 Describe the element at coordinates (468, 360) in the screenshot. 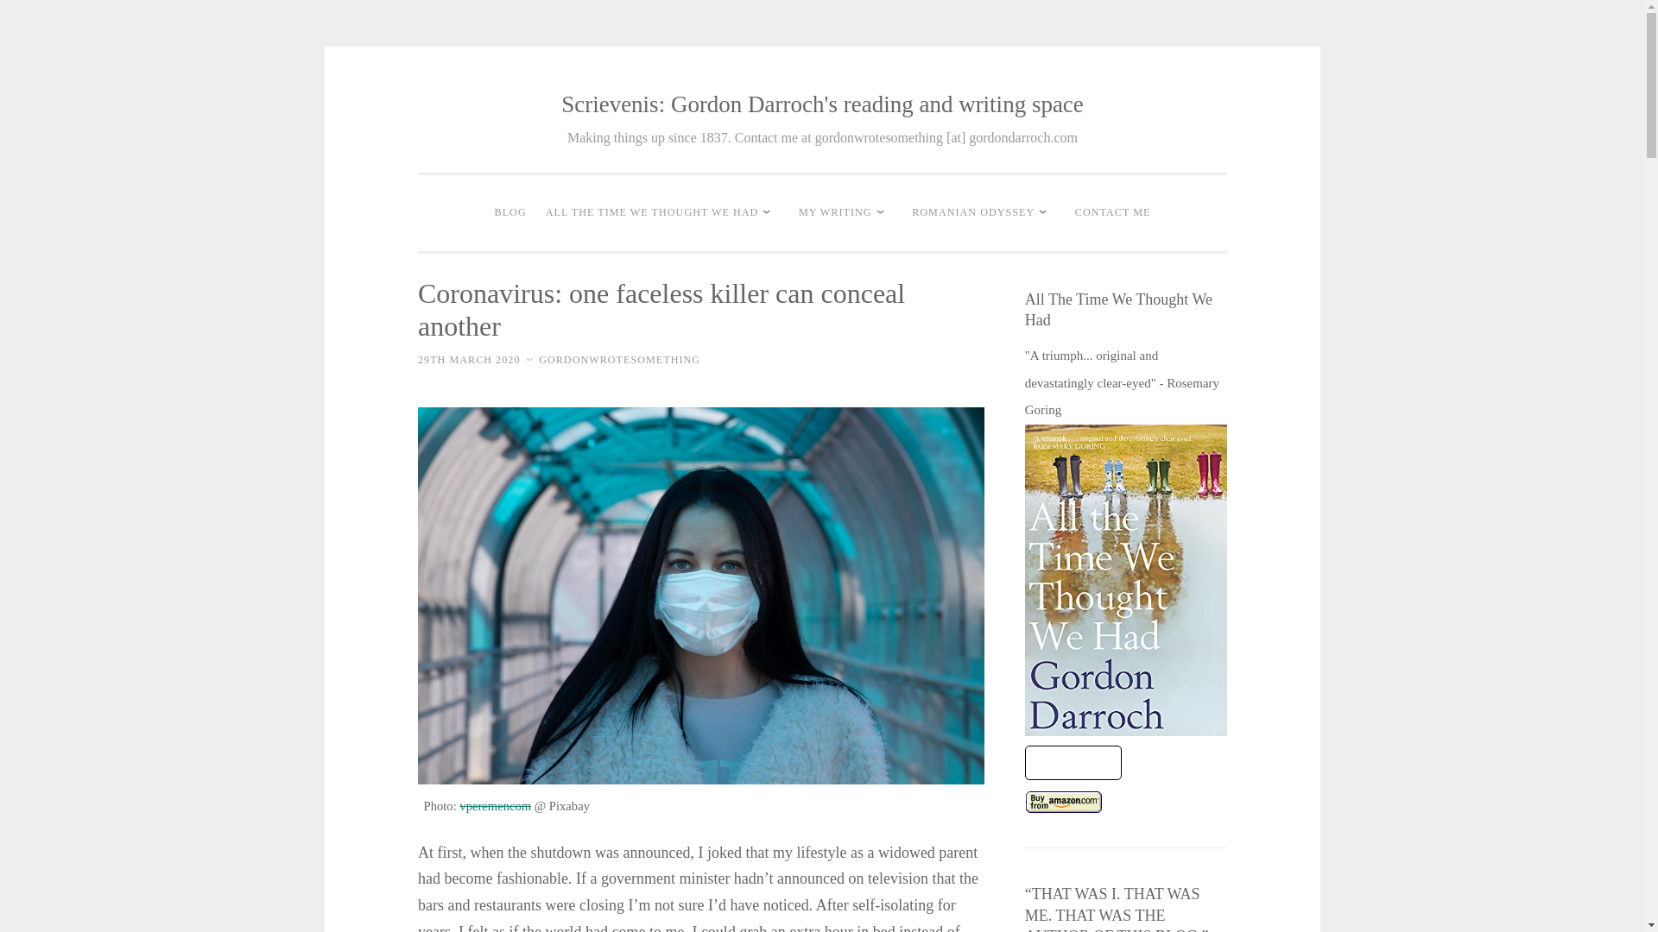

I see `29TH MARCH 2020` at that location.